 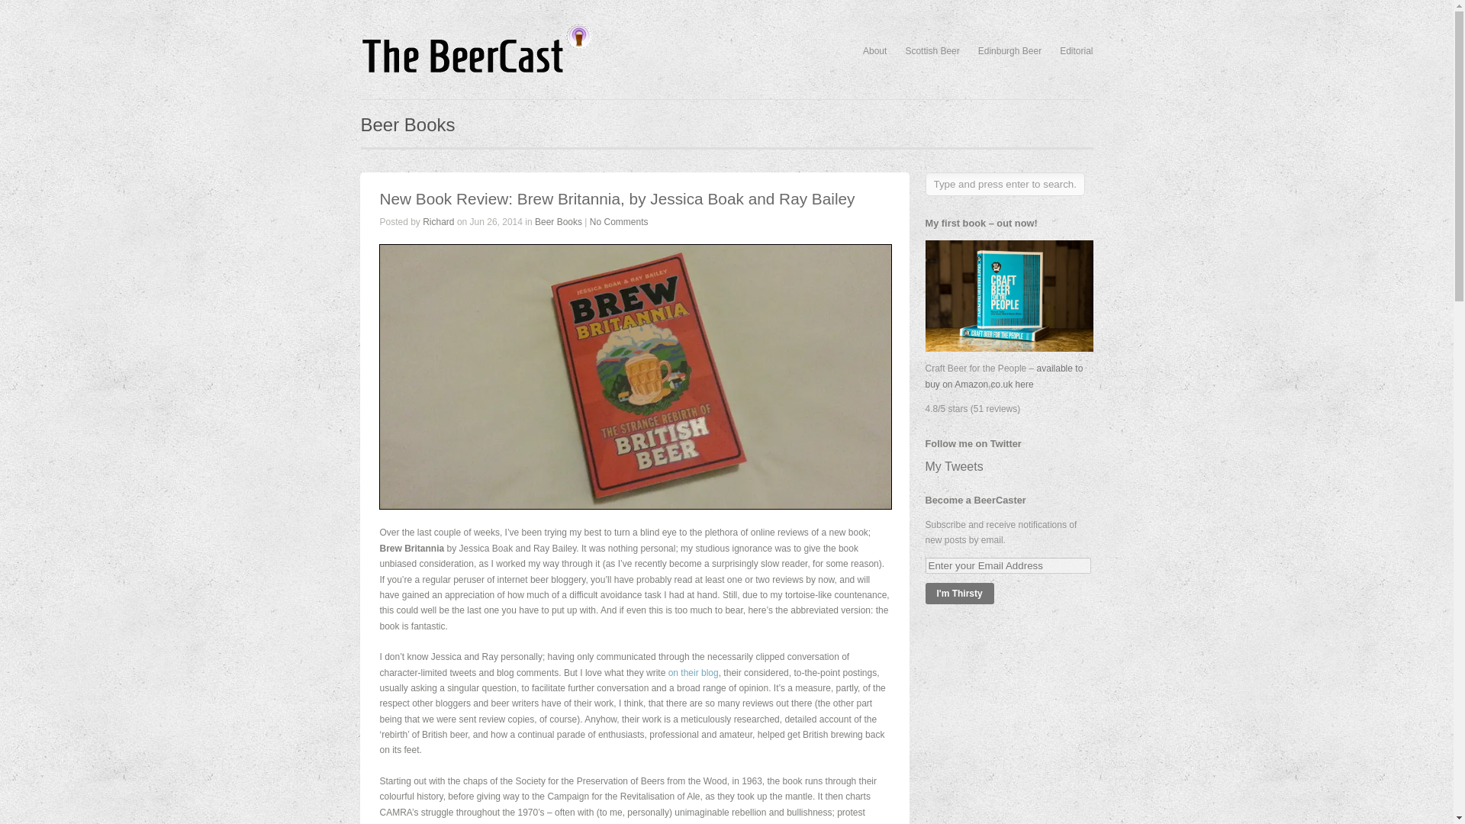 What do you see at coordinates (1004, 184) in the screenshot?
I see `Type and press enter to search.` at bounding box center [1004, 184].